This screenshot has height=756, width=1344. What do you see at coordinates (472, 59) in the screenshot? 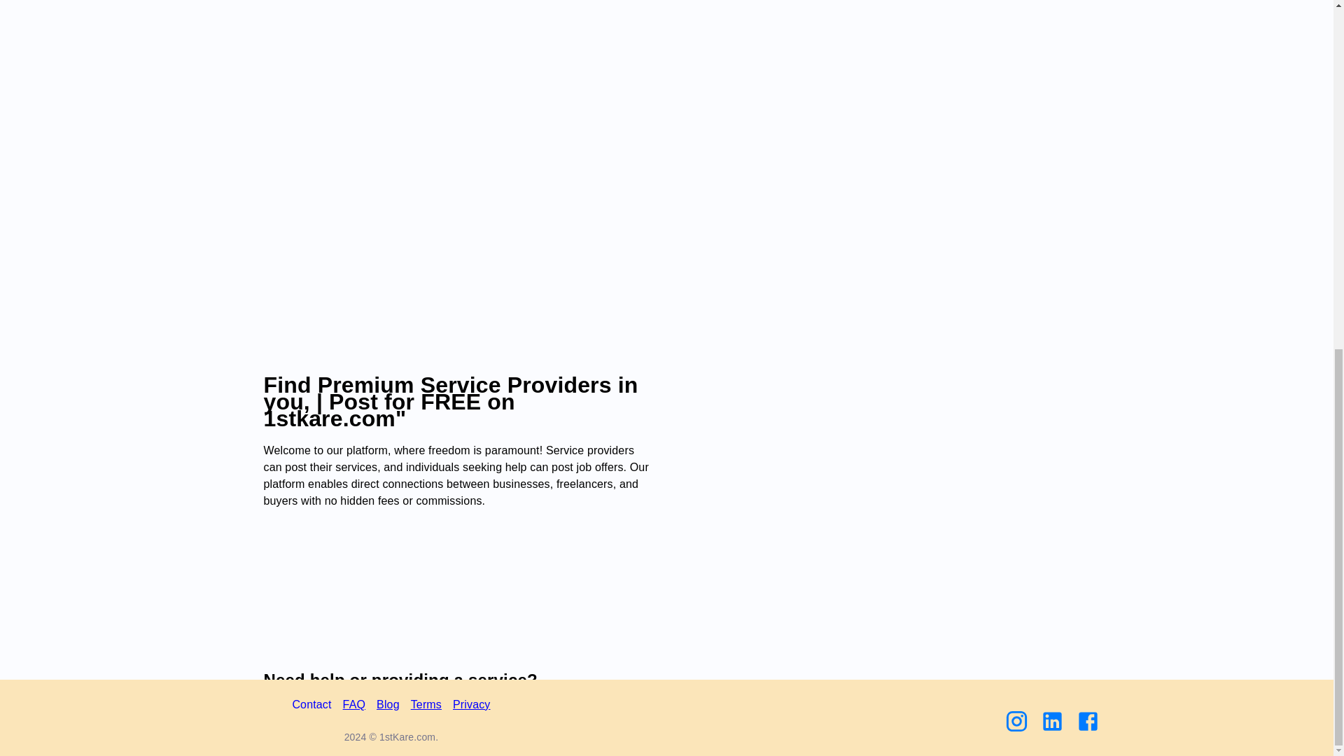
I see `Privacy` at bounding box center [472, 59].